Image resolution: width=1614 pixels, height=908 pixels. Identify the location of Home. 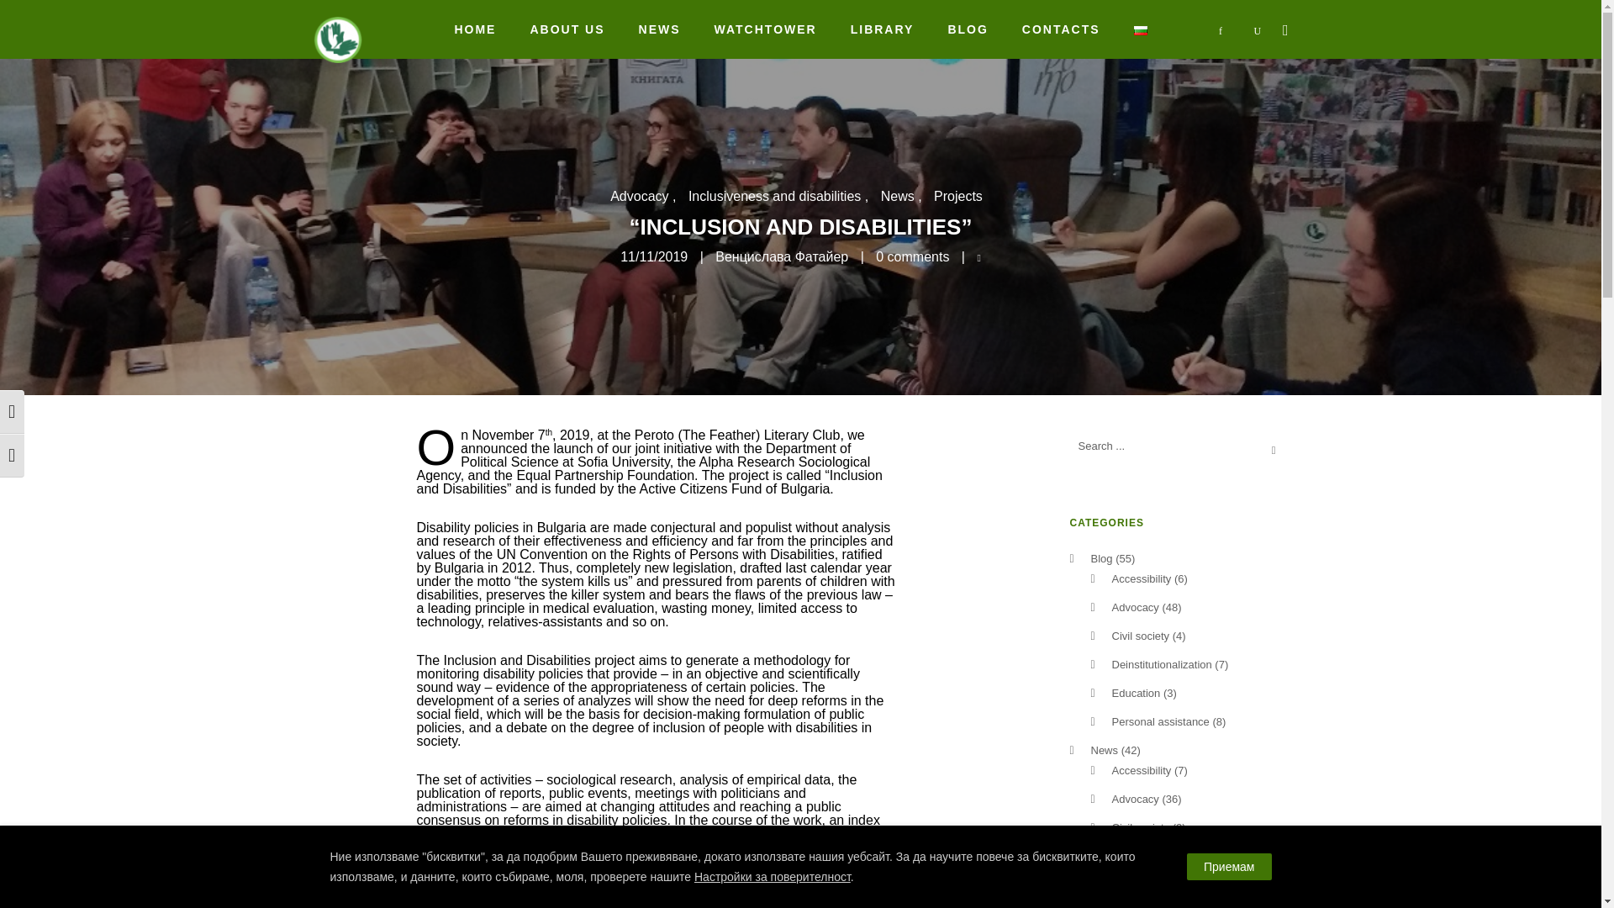
(475, 29).